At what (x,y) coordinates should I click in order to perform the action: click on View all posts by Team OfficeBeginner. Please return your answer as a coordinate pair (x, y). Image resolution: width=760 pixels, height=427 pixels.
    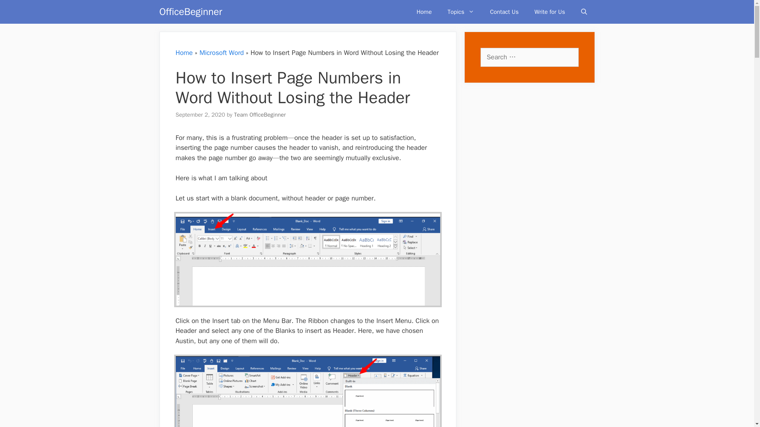
    Looking at the image, I should click on (260, 115).